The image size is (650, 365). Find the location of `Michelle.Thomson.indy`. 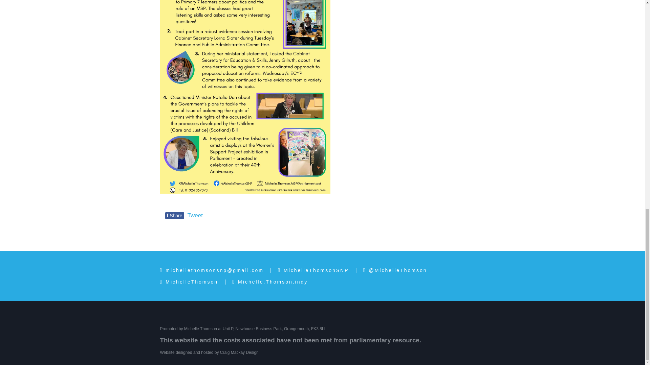

Michelle.Thomson.indy is located at coordinates (269, 282).